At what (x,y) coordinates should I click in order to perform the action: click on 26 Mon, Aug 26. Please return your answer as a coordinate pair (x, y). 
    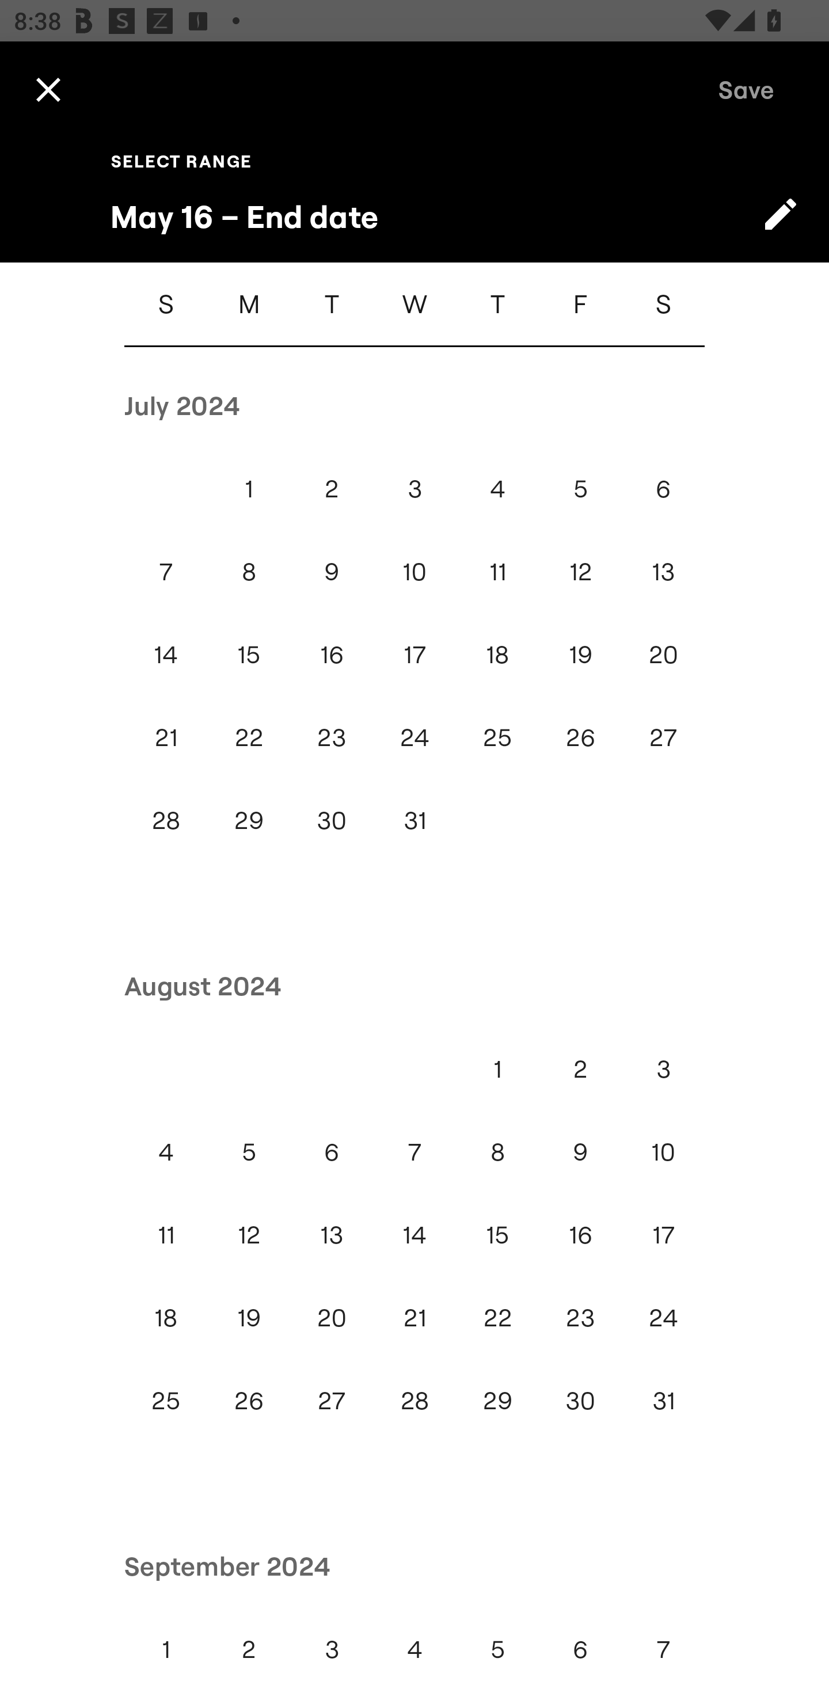
    Looking at the image, I should click on (249, 1401).